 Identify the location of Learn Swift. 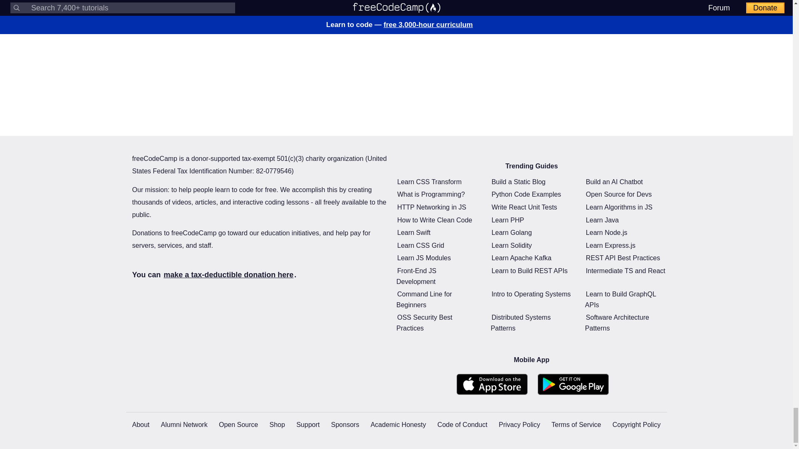
(414, 232).